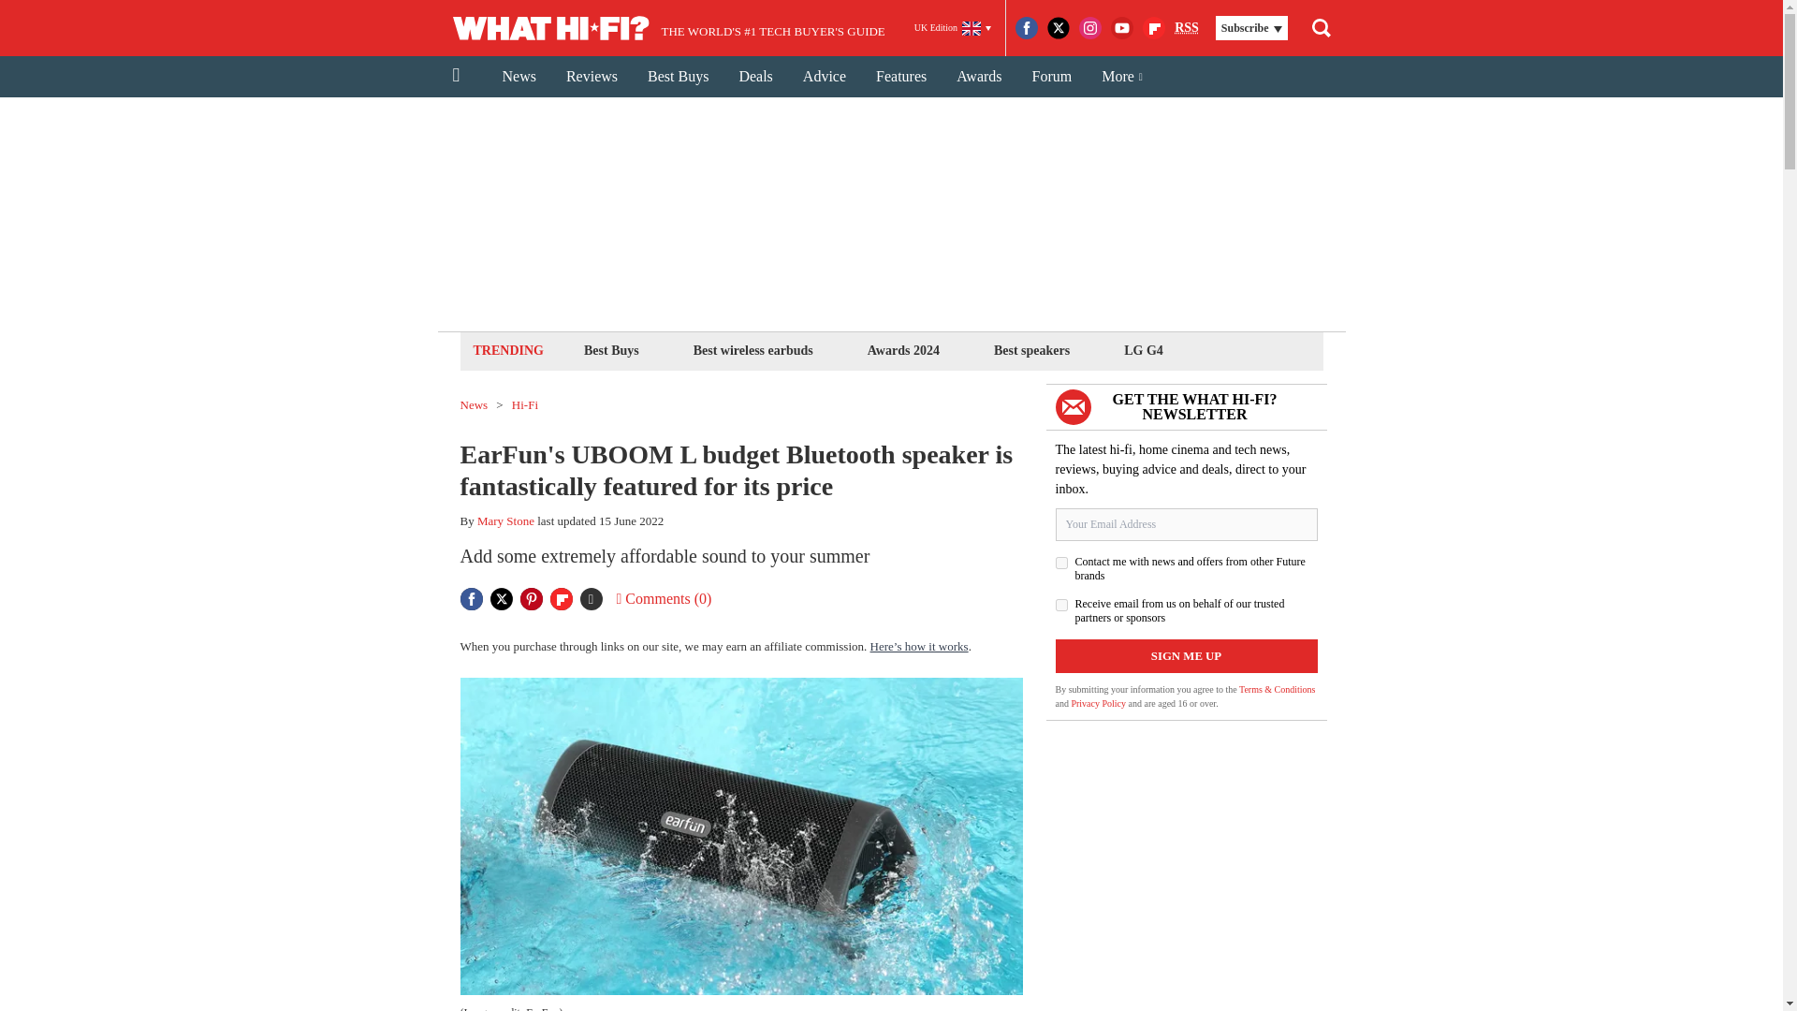 This screenshot has height=1011, width=1797. I want to click on Deals, so click(754, 77).